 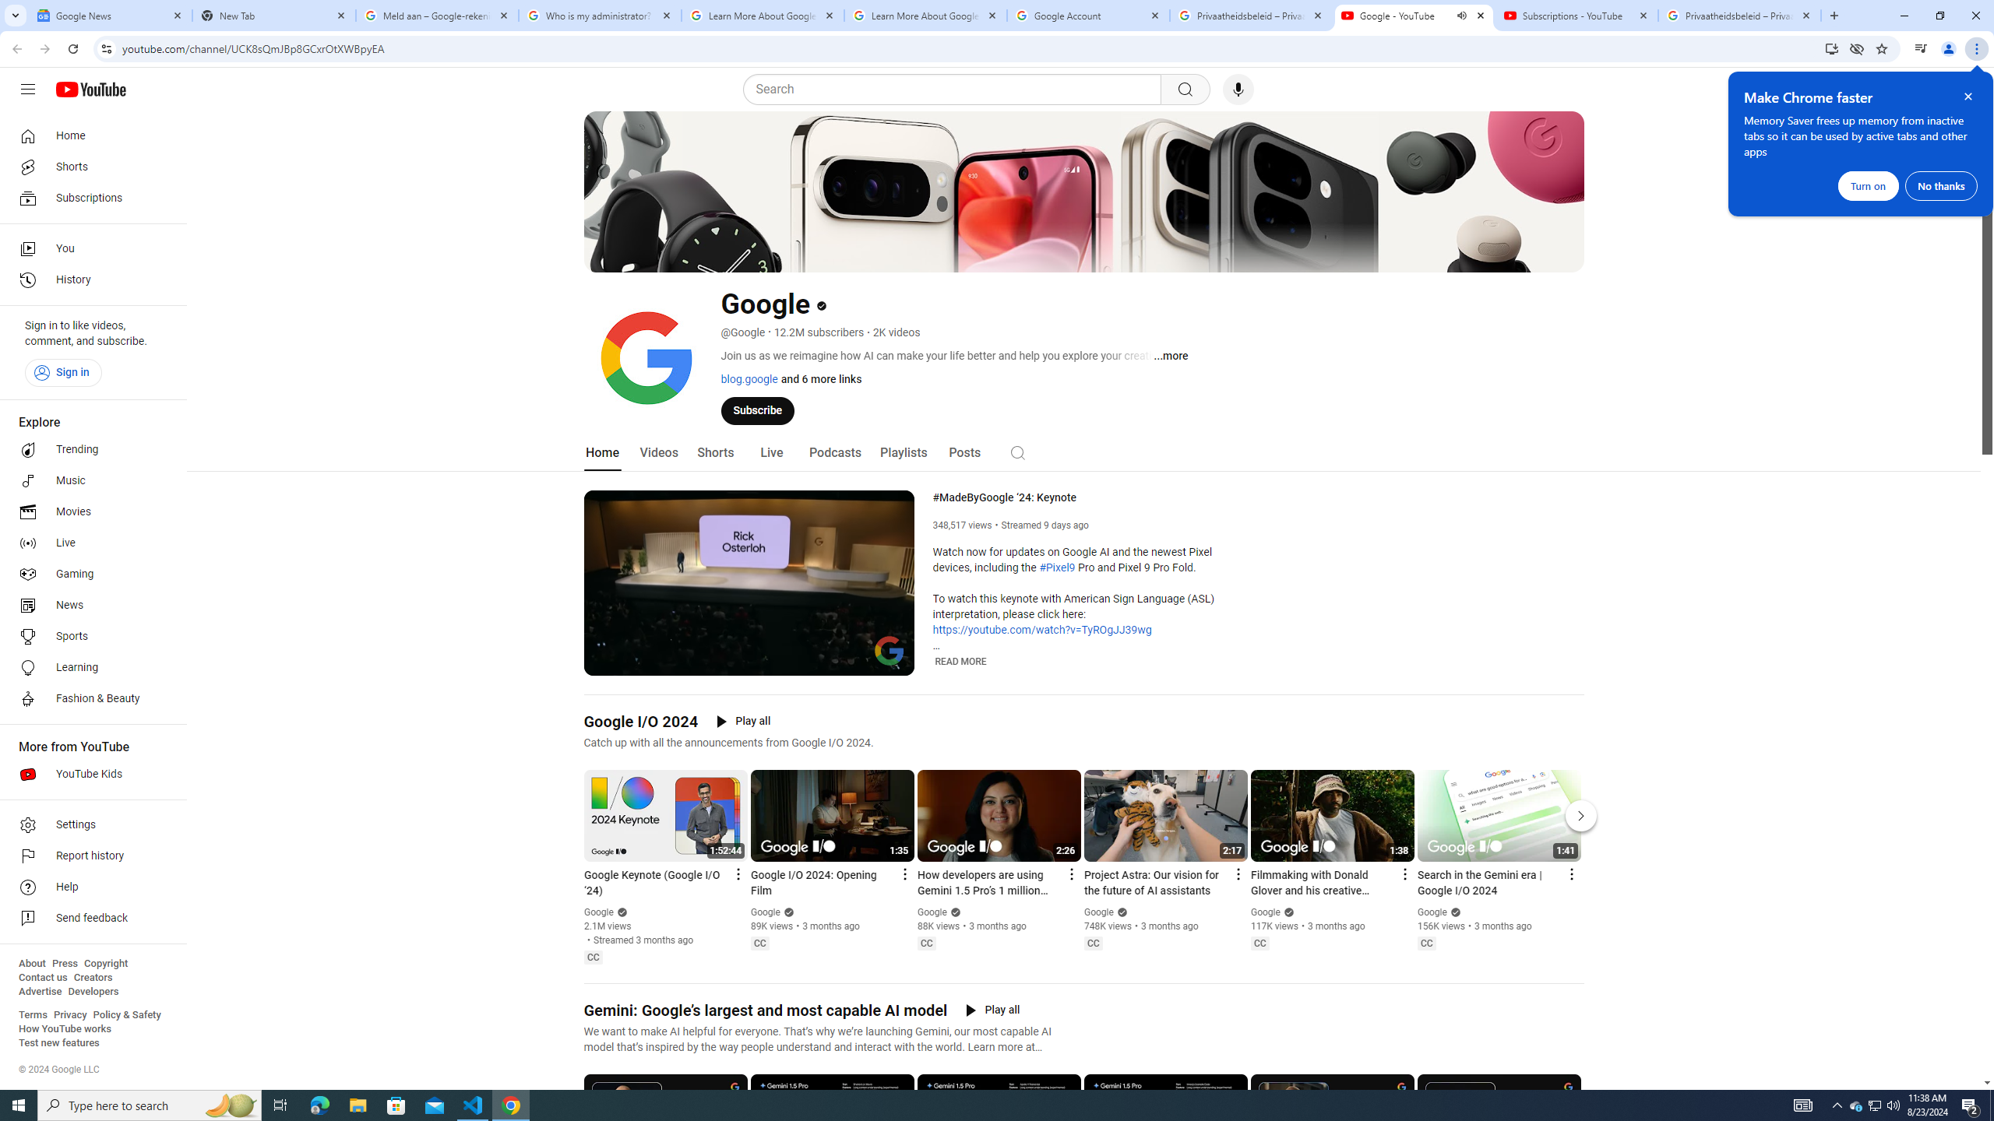 I want to click on Home, so click(x=603, y=453).